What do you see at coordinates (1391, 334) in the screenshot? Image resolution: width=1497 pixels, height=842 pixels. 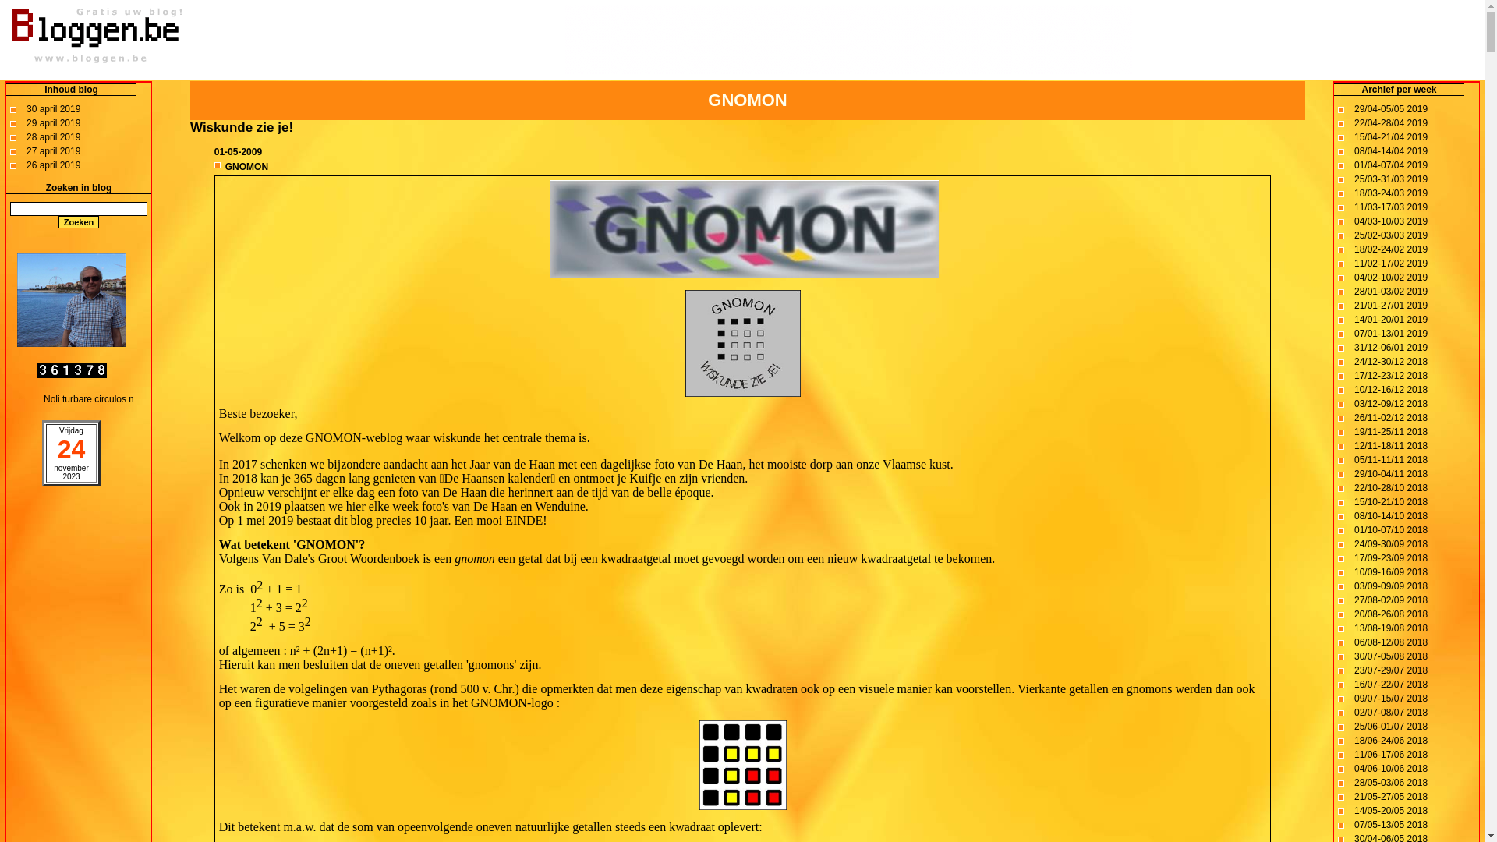 I see `07/01-13/01 2019` at bounding box center [1391, 334].